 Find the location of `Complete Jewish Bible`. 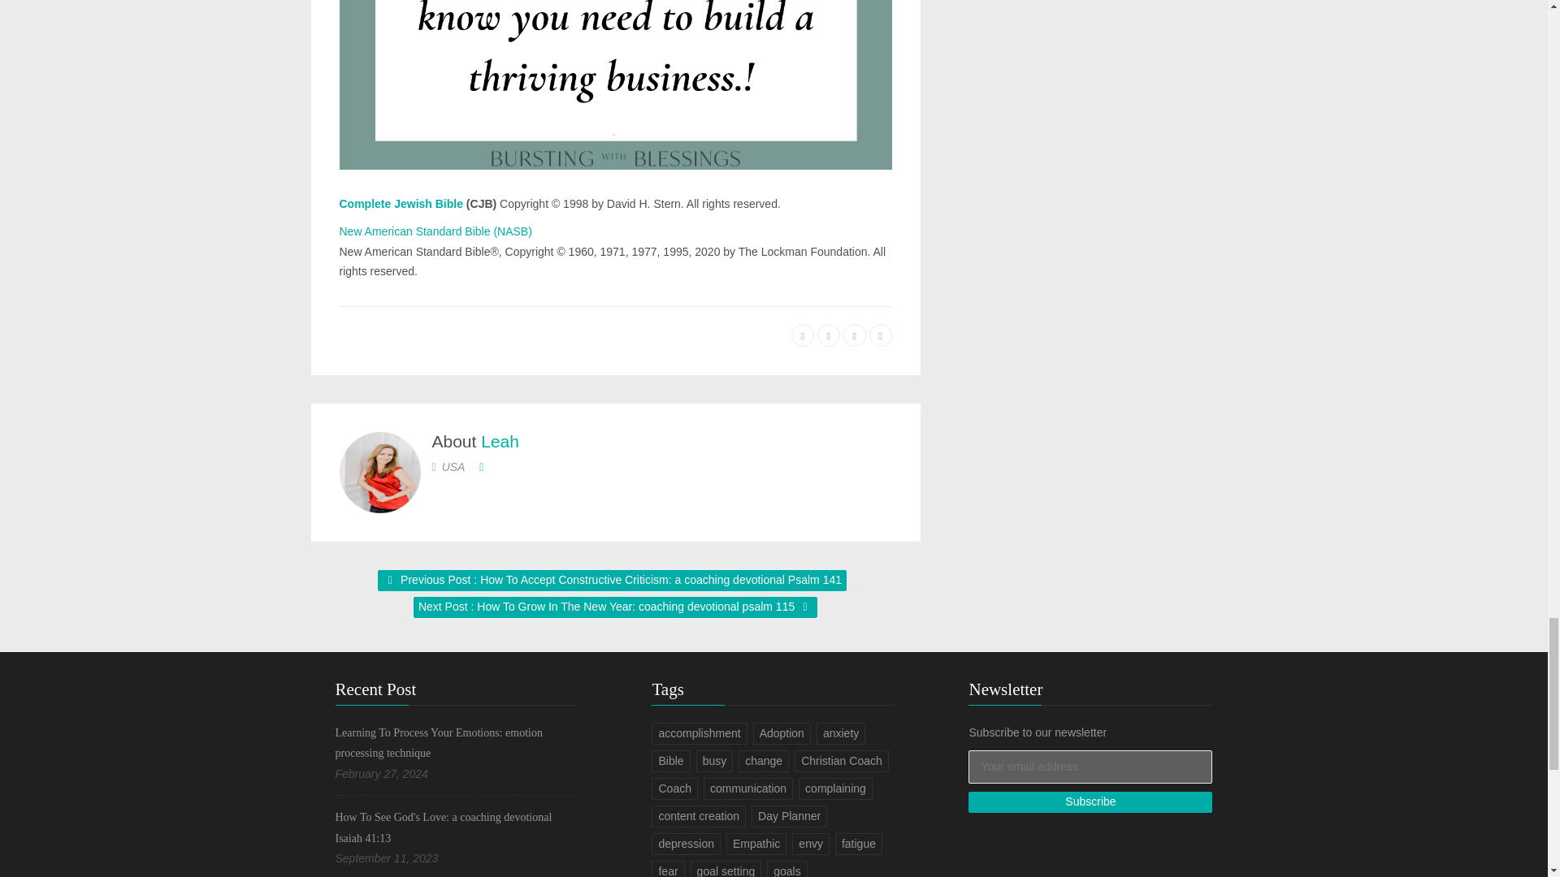

Complete Jewish Bible is located at coordinates (401, 204).